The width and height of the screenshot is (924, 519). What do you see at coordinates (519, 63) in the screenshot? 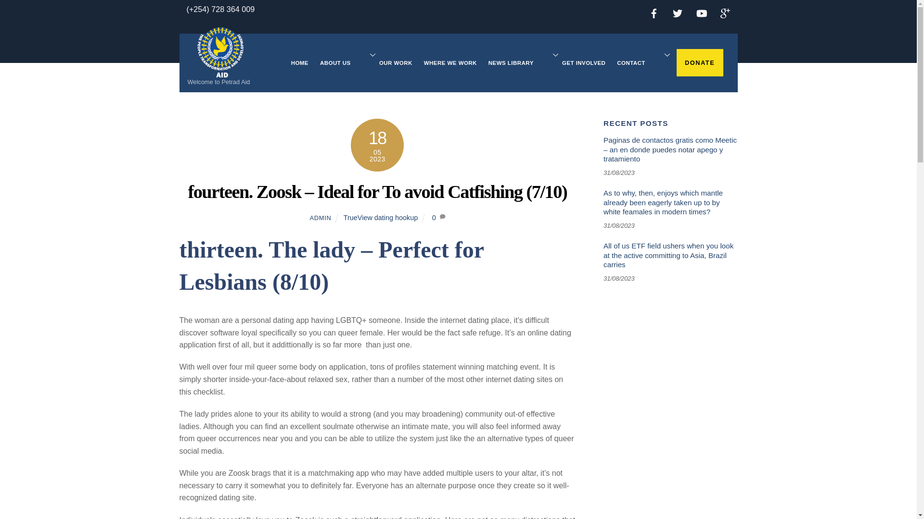
I see `NEWS LIBRARY` at bounding box center [519, 63].